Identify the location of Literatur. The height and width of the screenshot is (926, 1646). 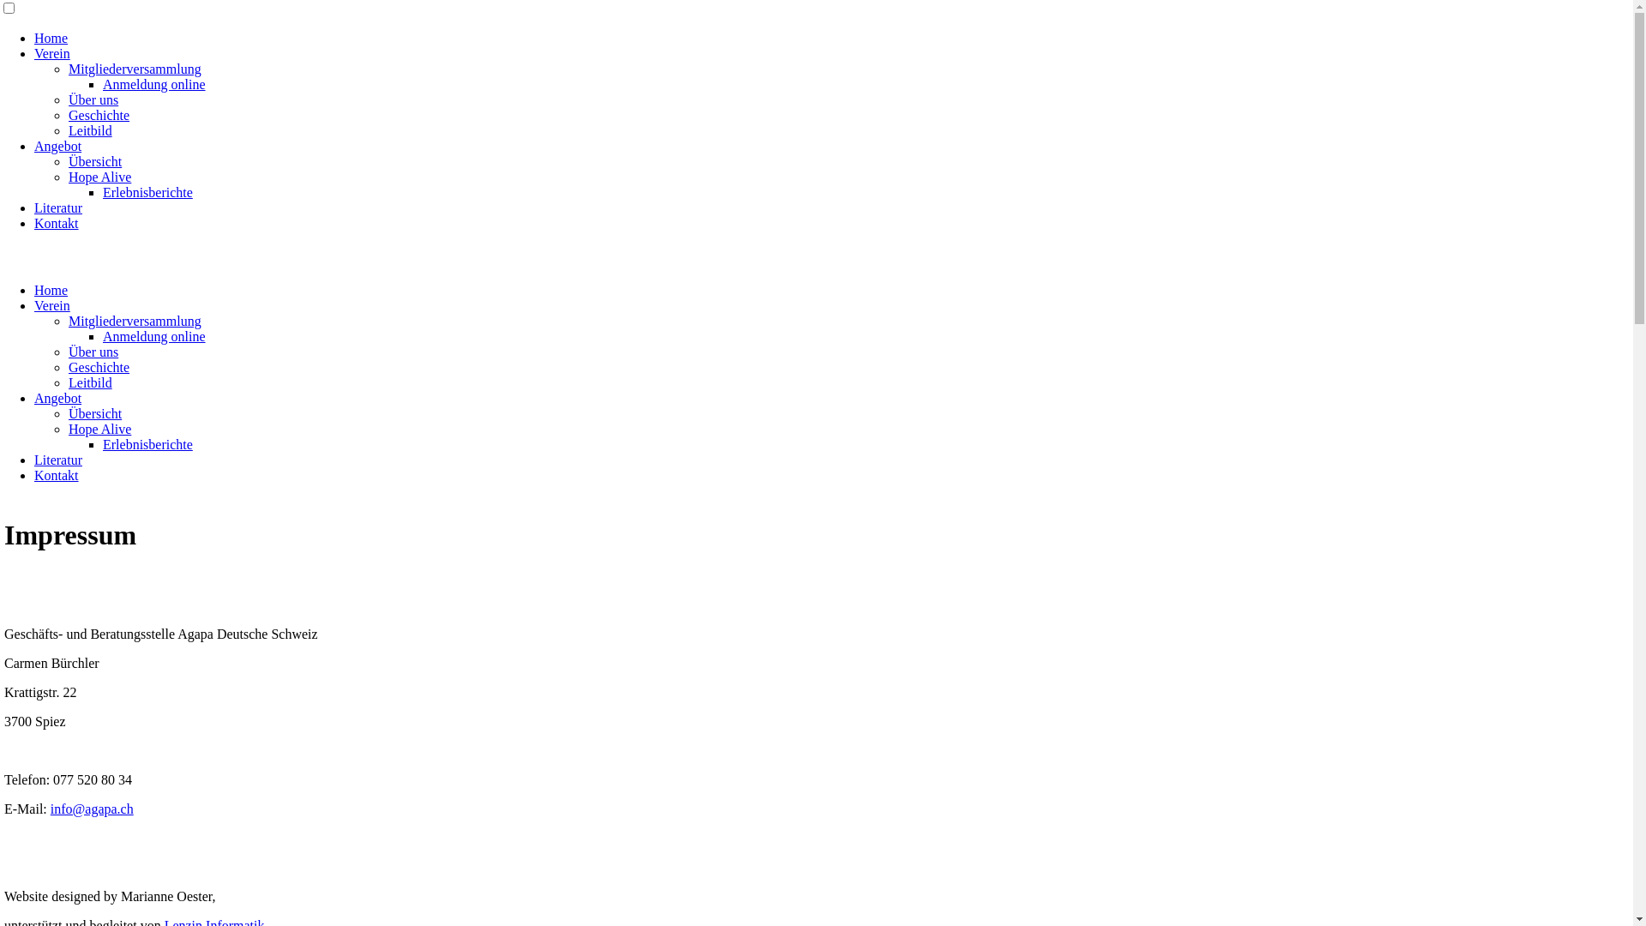
(58, 460).